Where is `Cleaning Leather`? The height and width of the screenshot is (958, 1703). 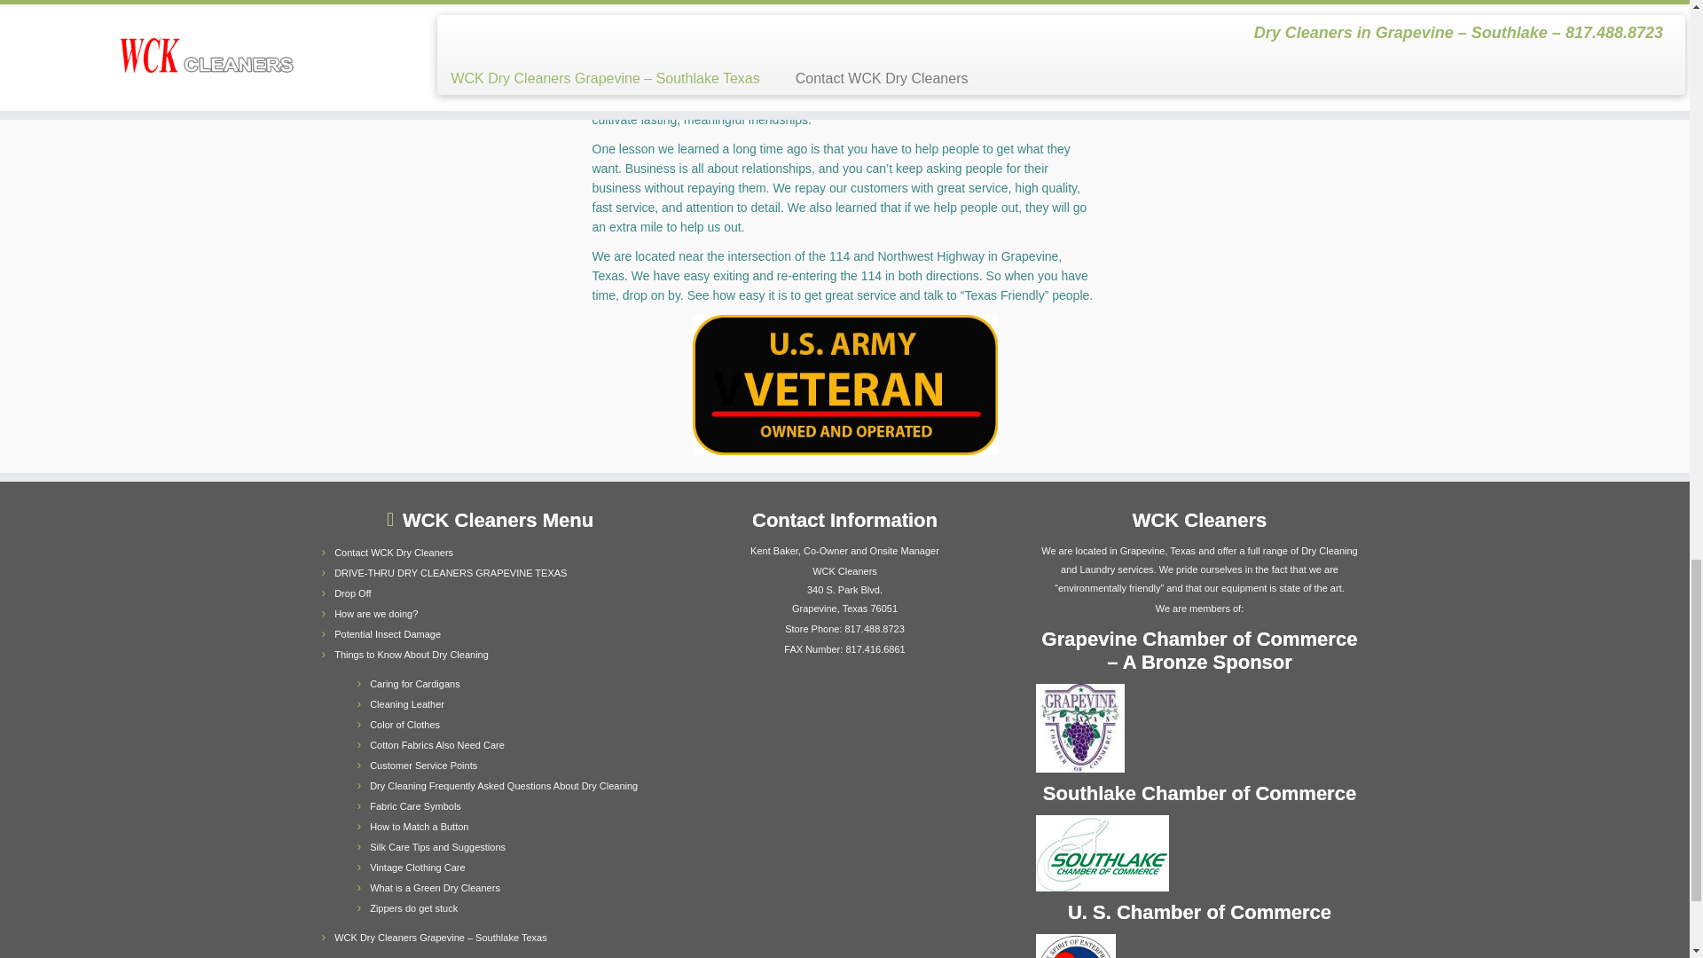
Cleaning Leather is located at coordinates (406, 704).